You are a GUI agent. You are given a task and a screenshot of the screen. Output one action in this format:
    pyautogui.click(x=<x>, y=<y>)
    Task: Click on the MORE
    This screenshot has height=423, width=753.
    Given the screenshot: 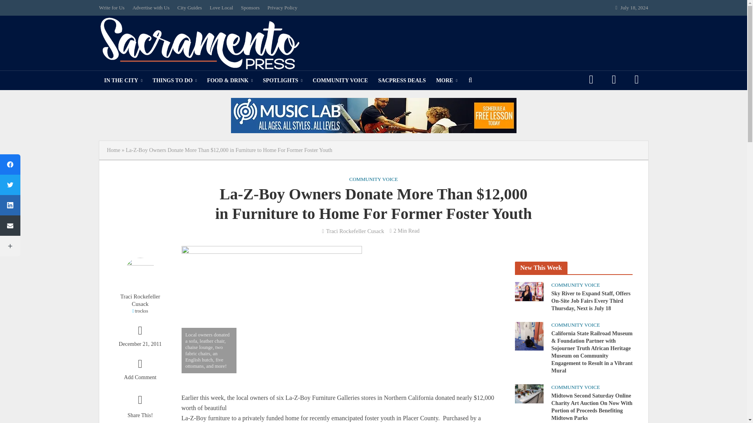 What is the action you would take?
    pyautogui.click(x=446, y=81)
    